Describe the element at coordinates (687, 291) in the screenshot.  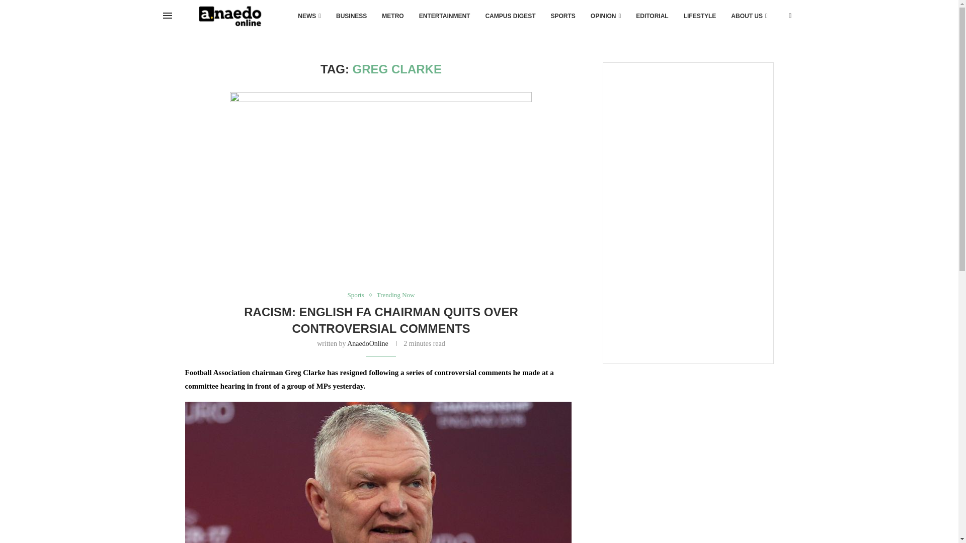
I see `Advertisement` at that location.